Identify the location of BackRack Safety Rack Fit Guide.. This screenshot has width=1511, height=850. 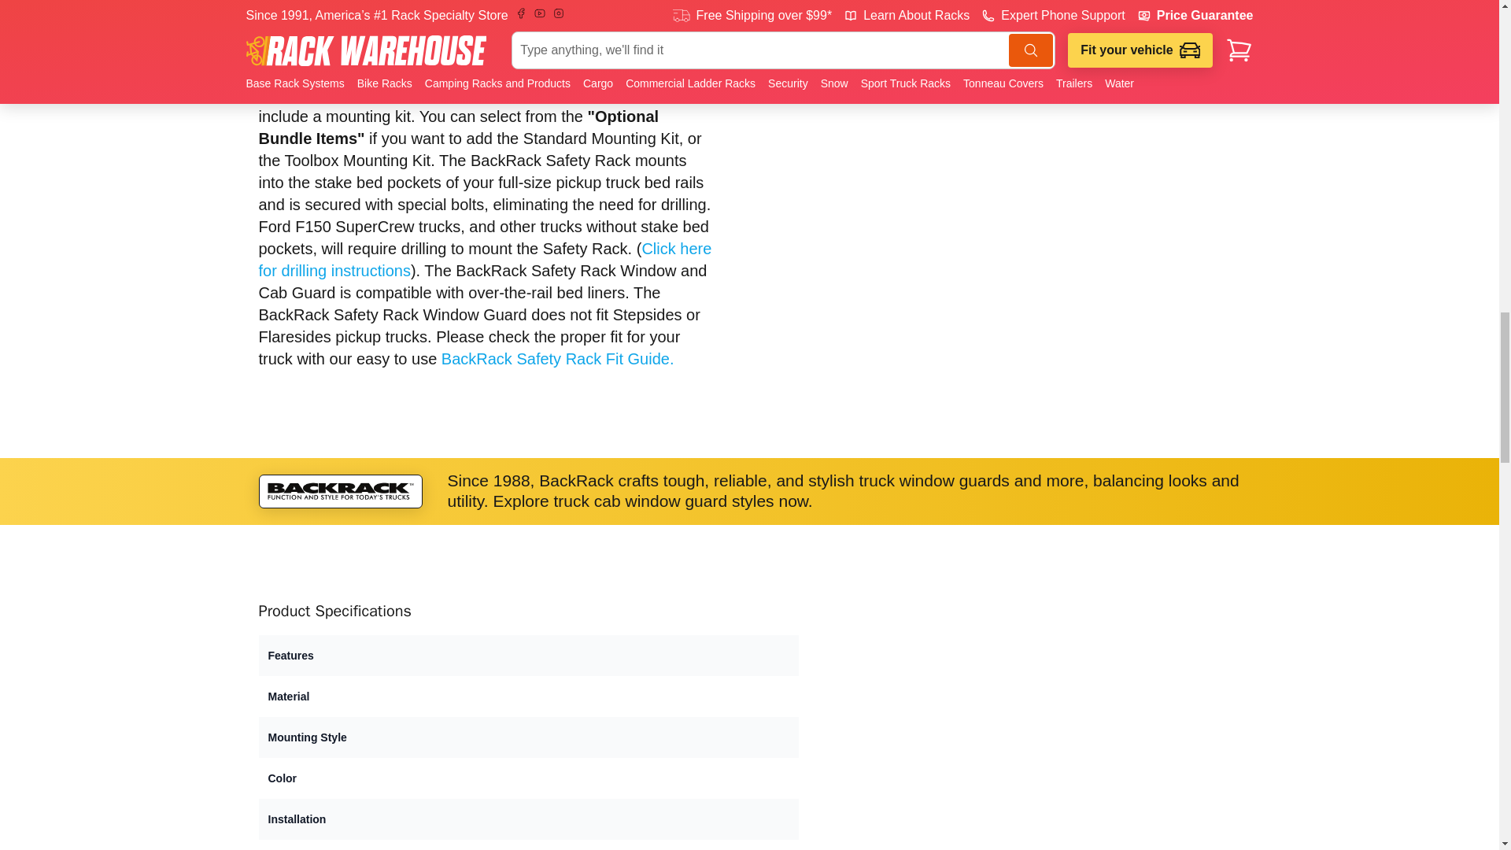
(557, 358).